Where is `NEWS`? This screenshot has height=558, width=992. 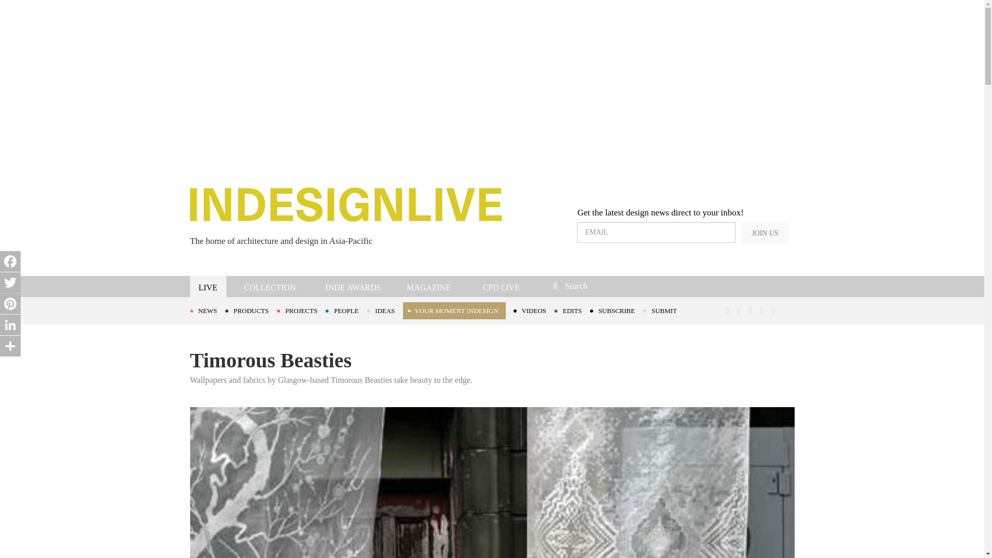
NEWS is located at coordinates (208, 310).